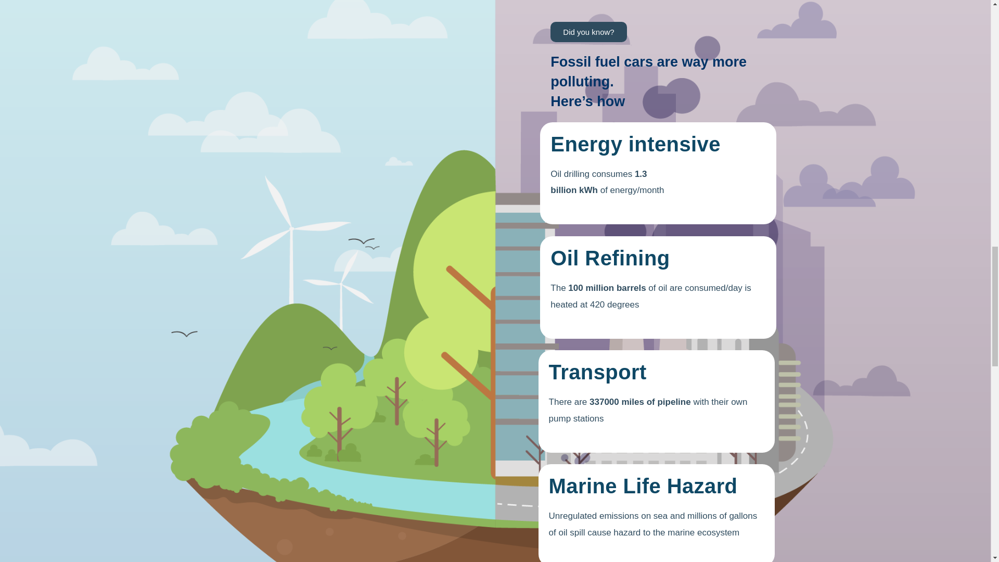  Describe the element at coordinates (588, 32) in the screenshot. I see `Did you know?` at that location.